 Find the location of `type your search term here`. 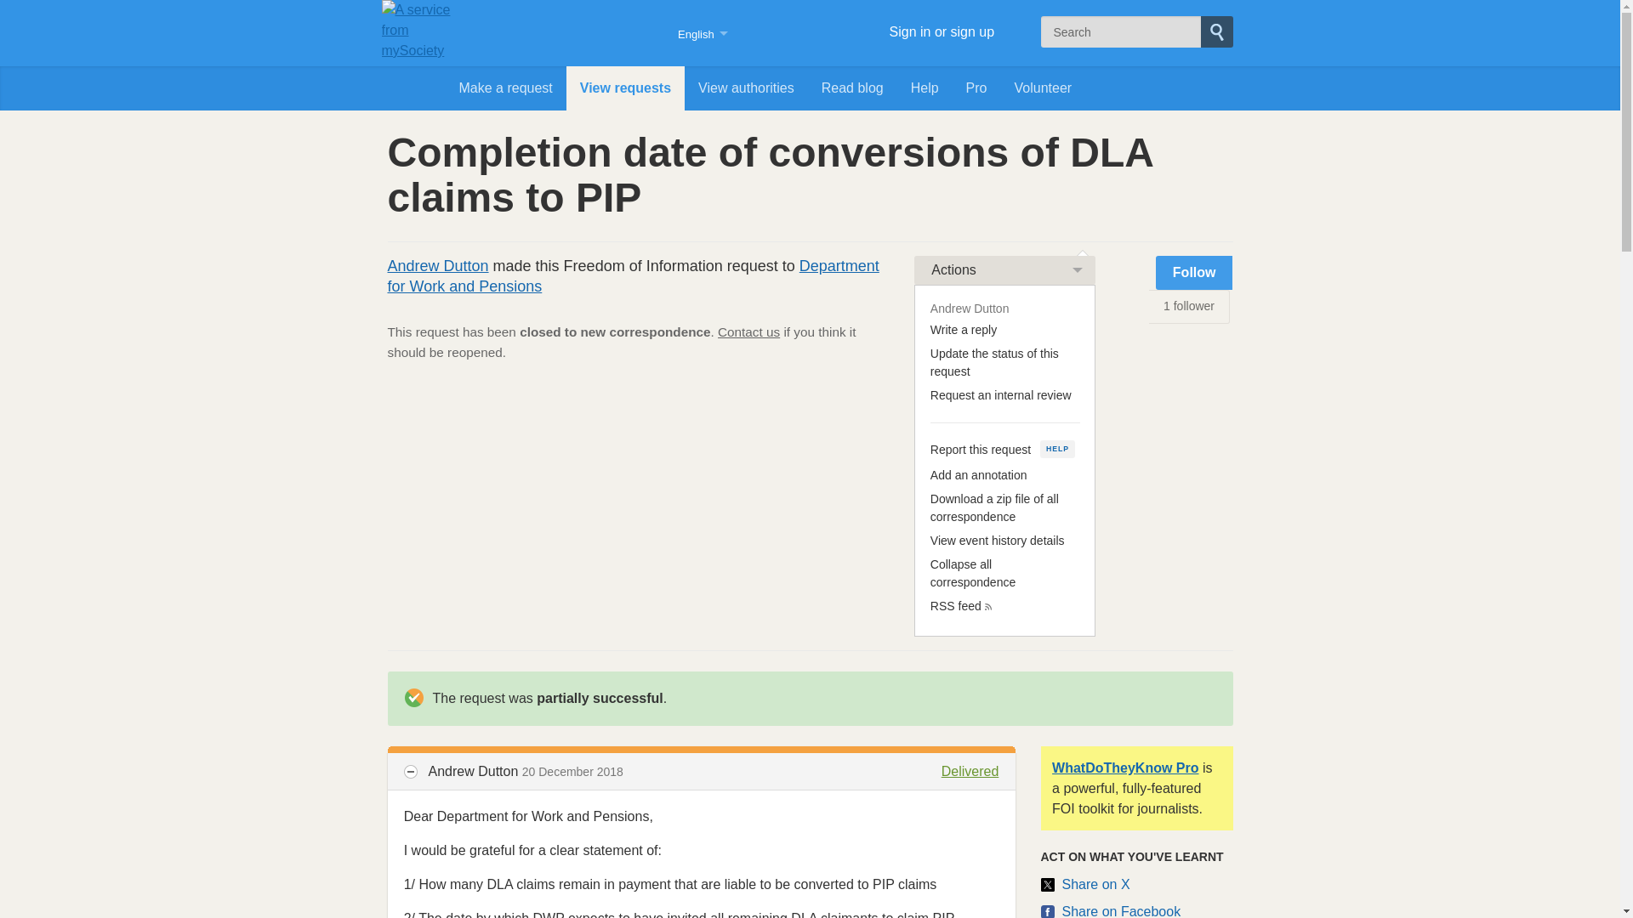

type your search term here is located at coordinates (1121, 32).